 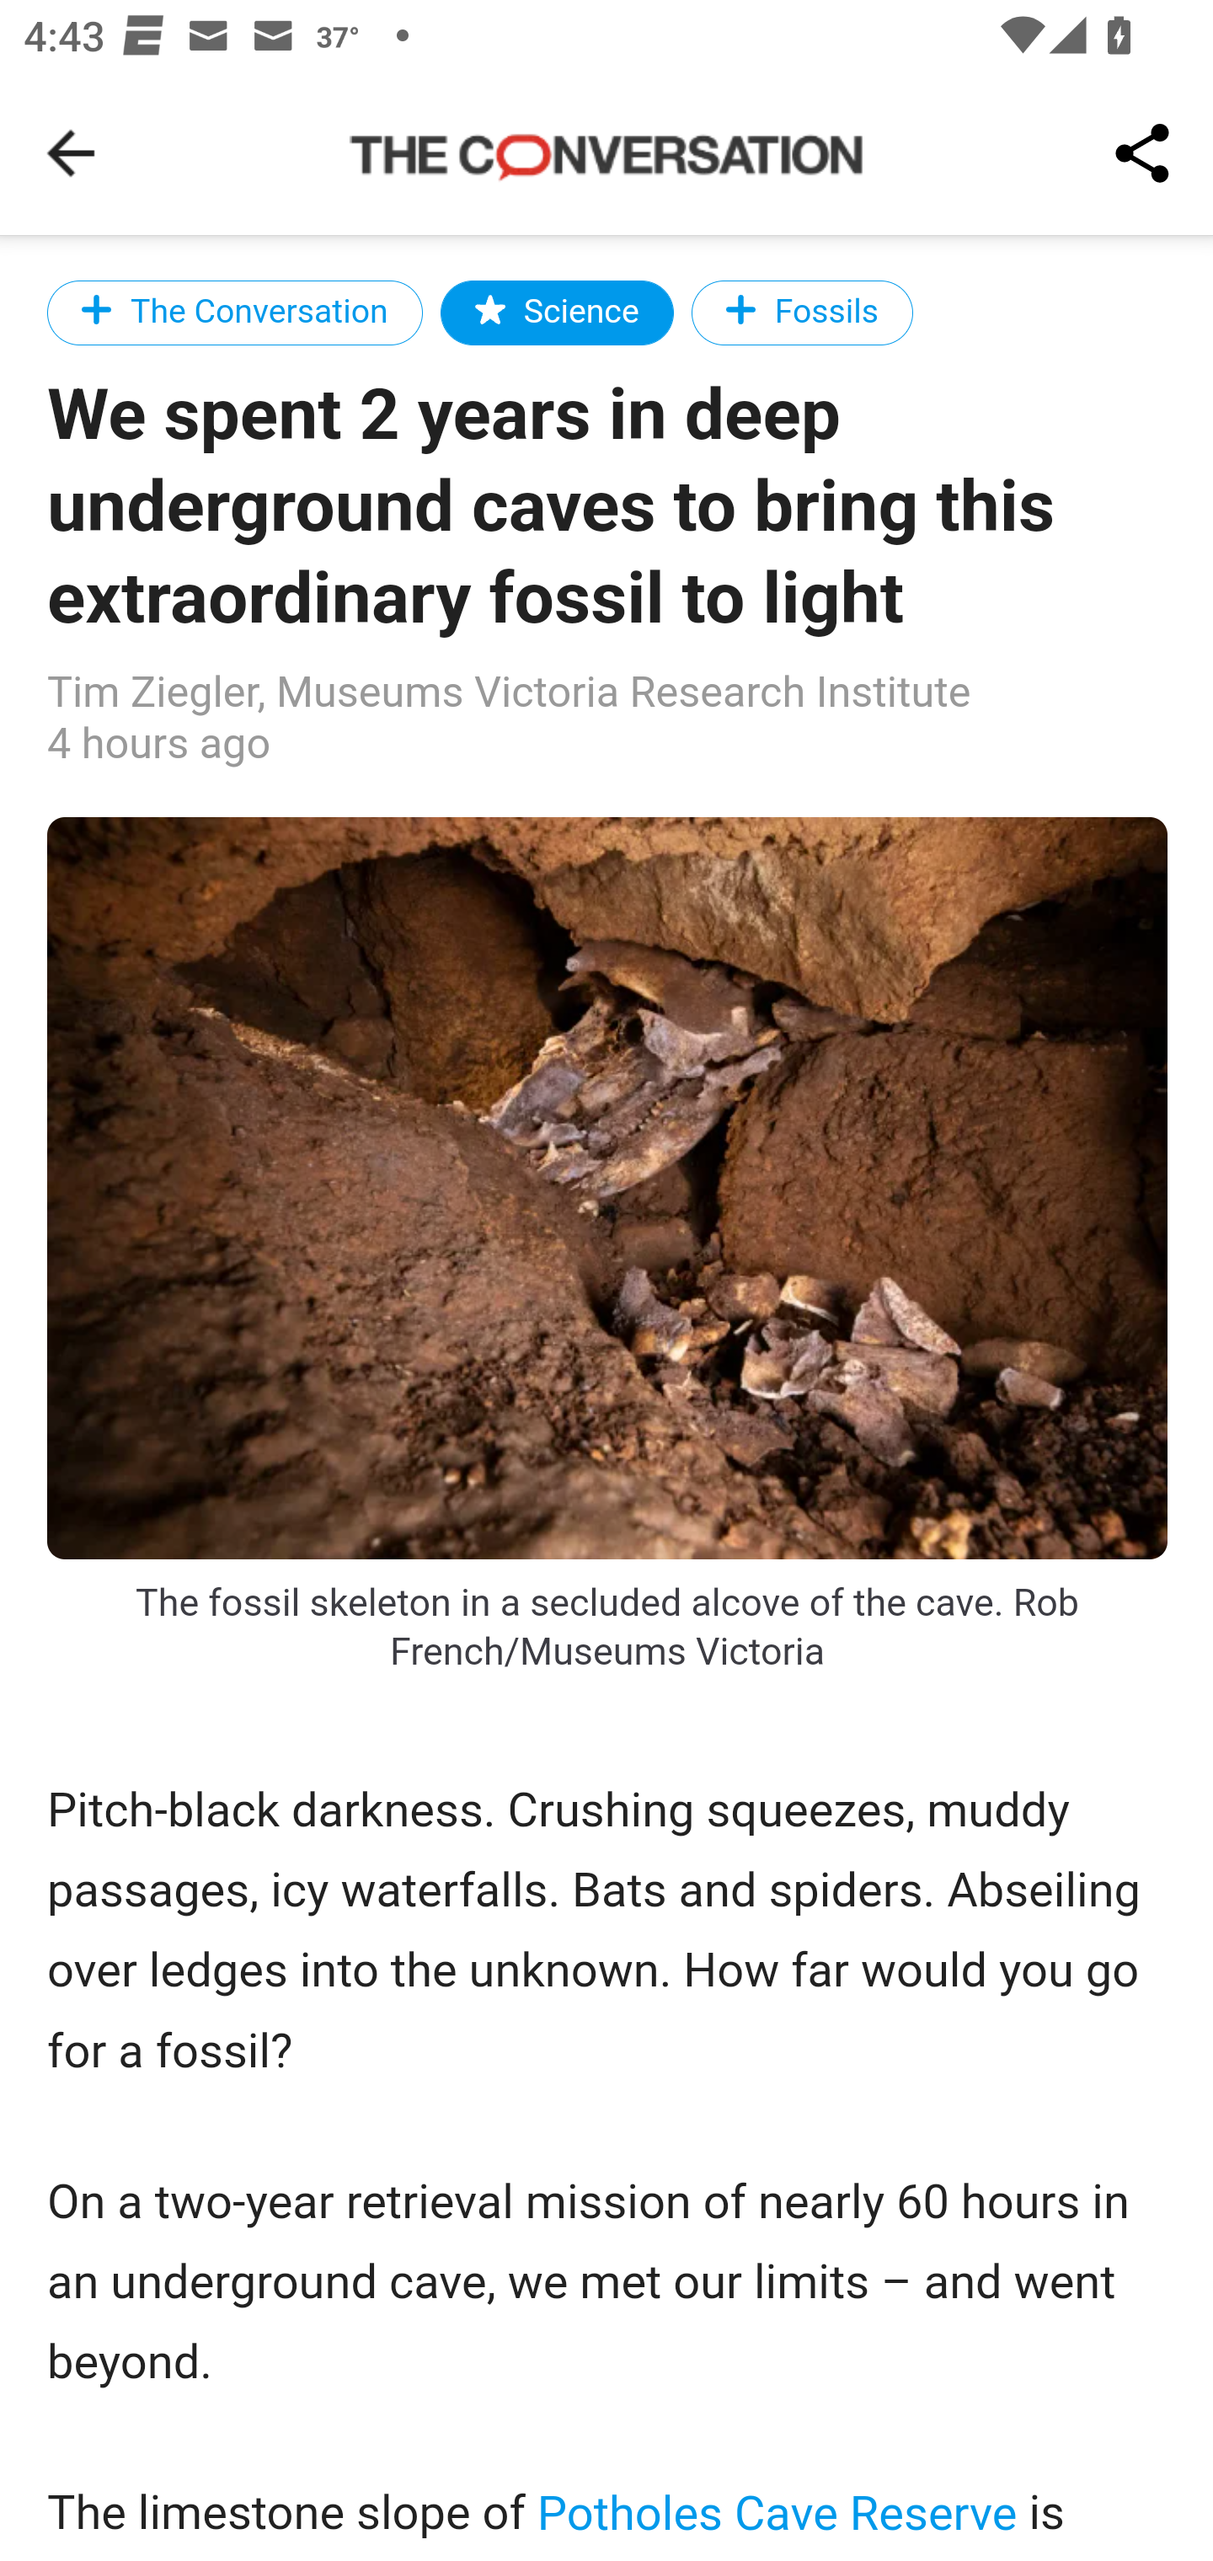 I want to click on Science, so click(x=556, y=312).